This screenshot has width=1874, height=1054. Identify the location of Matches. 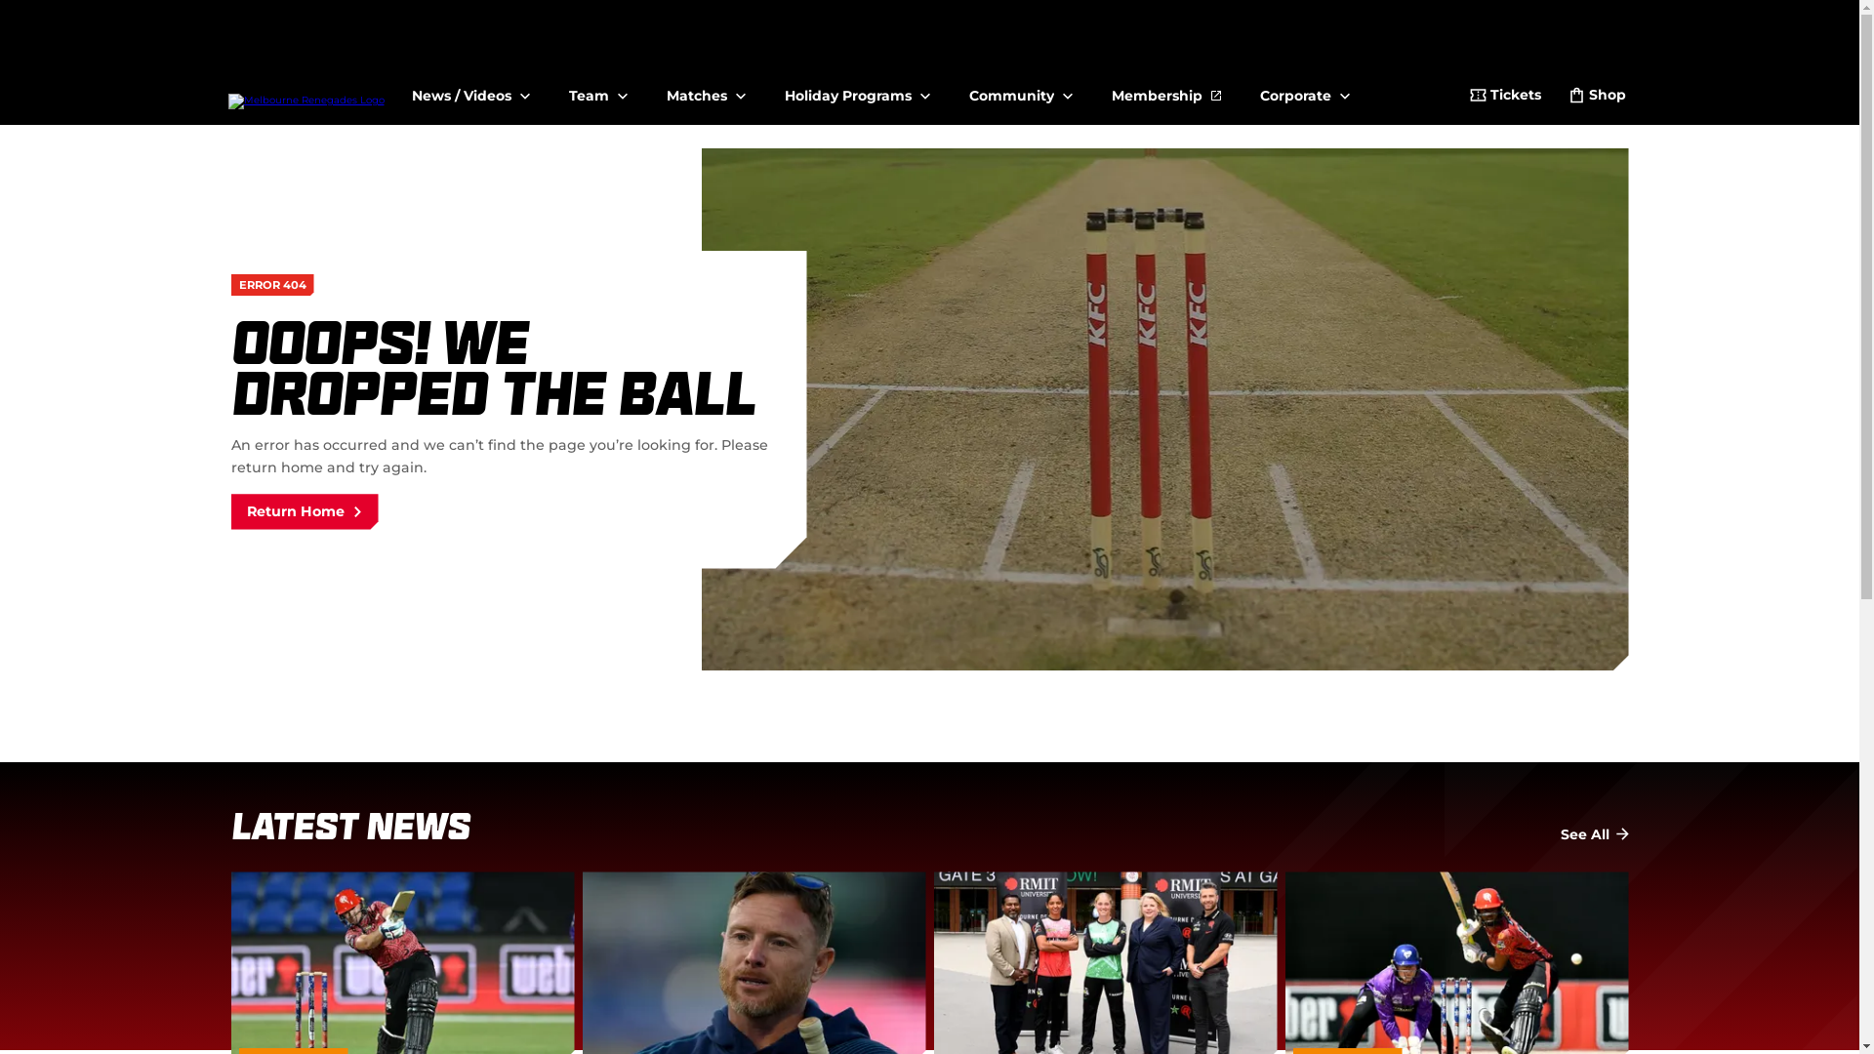
(705, 88).